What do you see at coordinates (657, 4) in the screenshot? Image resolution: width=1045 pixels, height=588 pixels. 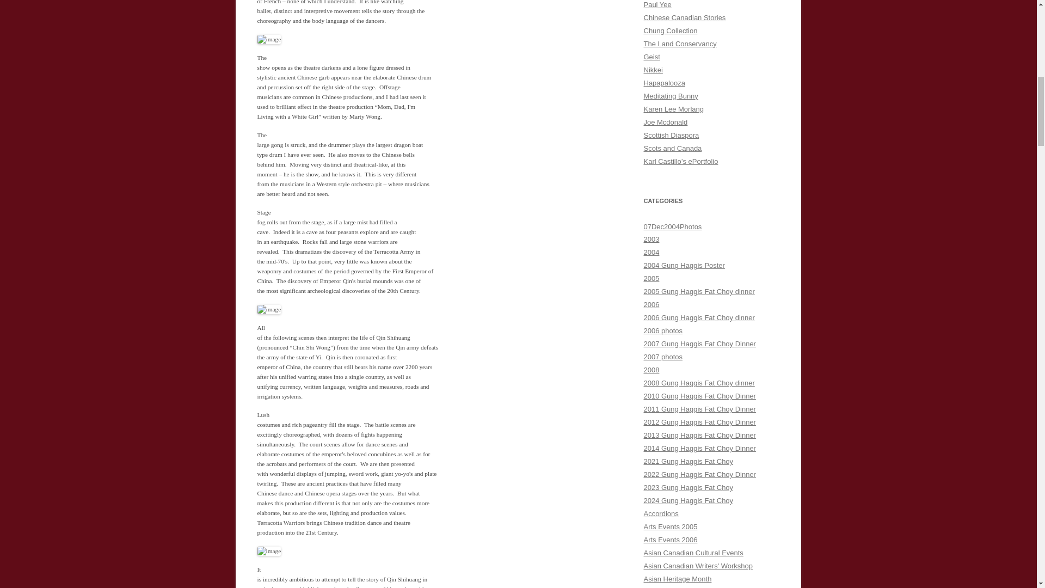 I see `Paul Yee` at bounding box center [657, 4].